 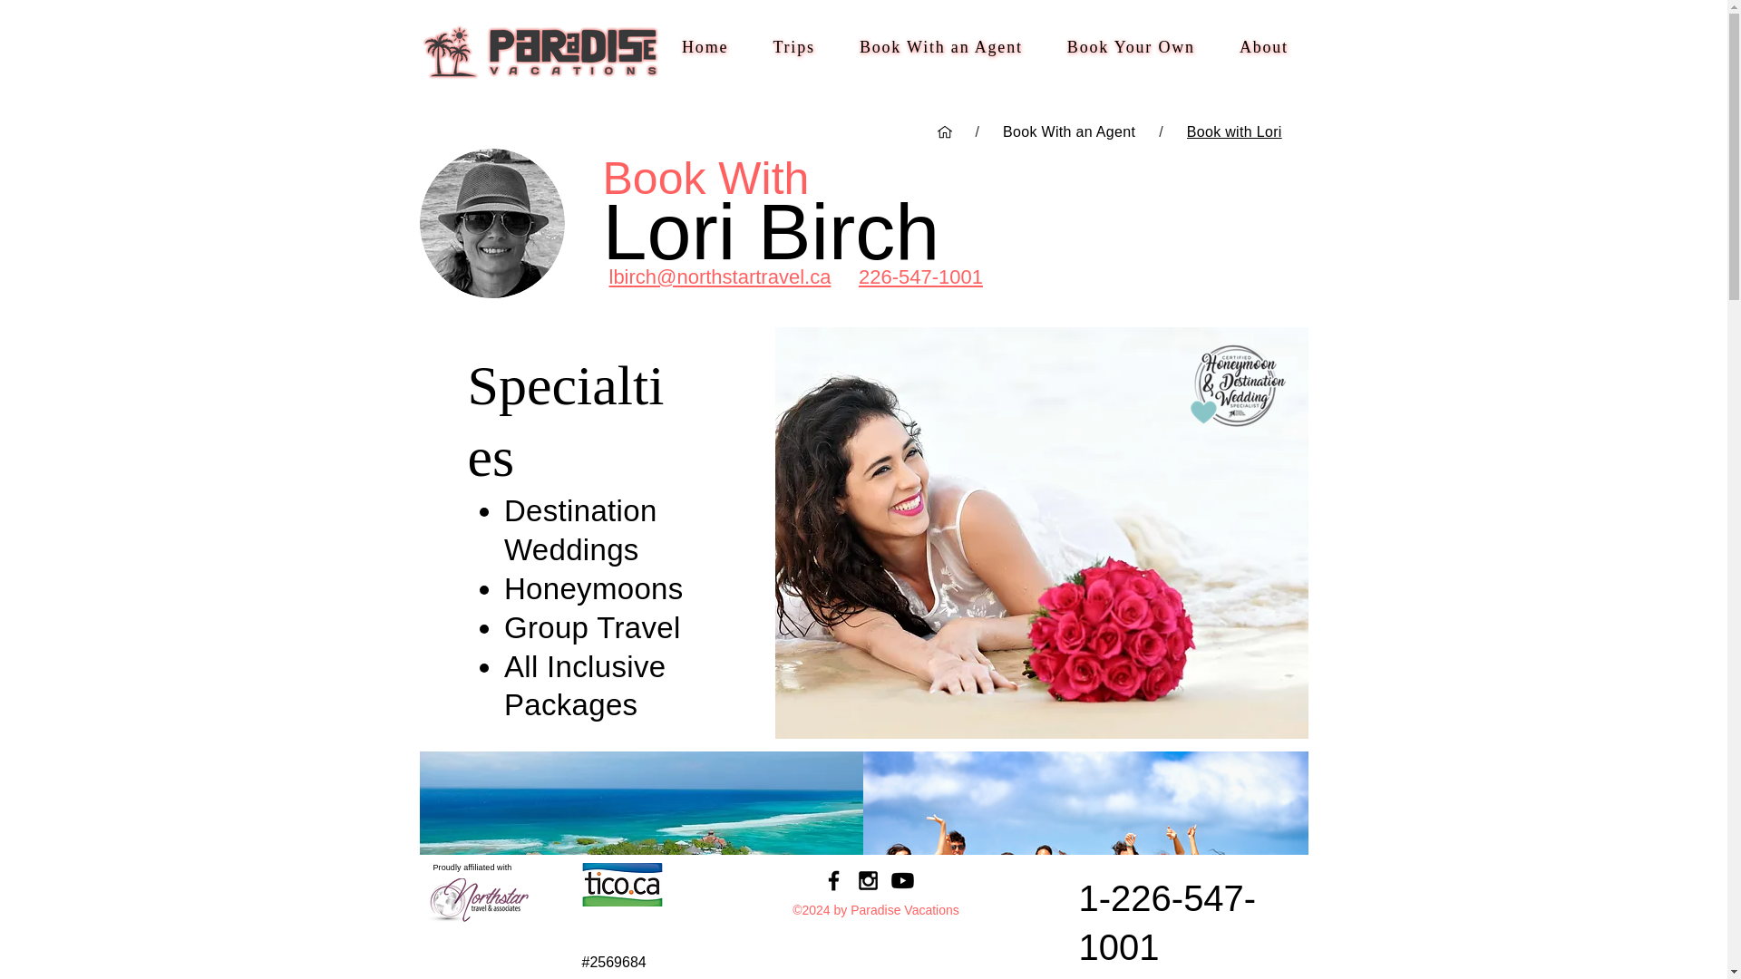 I want to click on Book With an Agent, so click(x=941, y=47).